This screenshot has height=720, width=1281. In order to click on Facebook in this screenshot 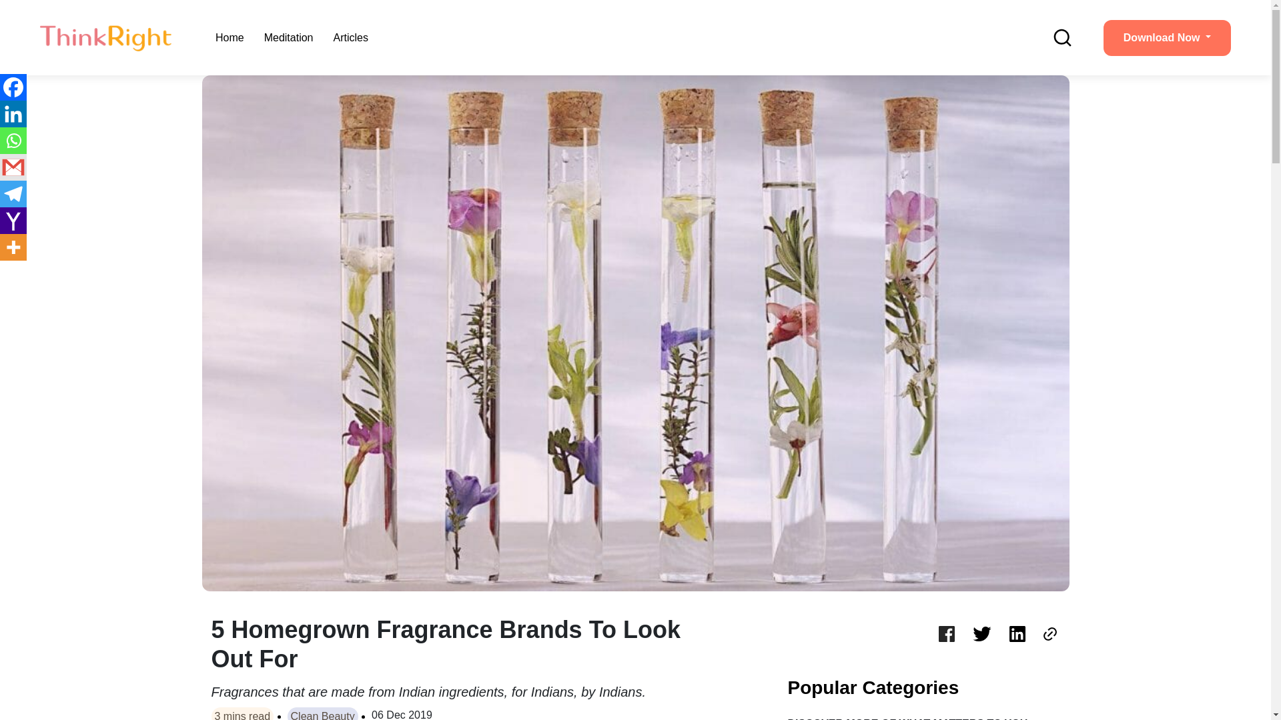, I will do `click(13, 87)`.